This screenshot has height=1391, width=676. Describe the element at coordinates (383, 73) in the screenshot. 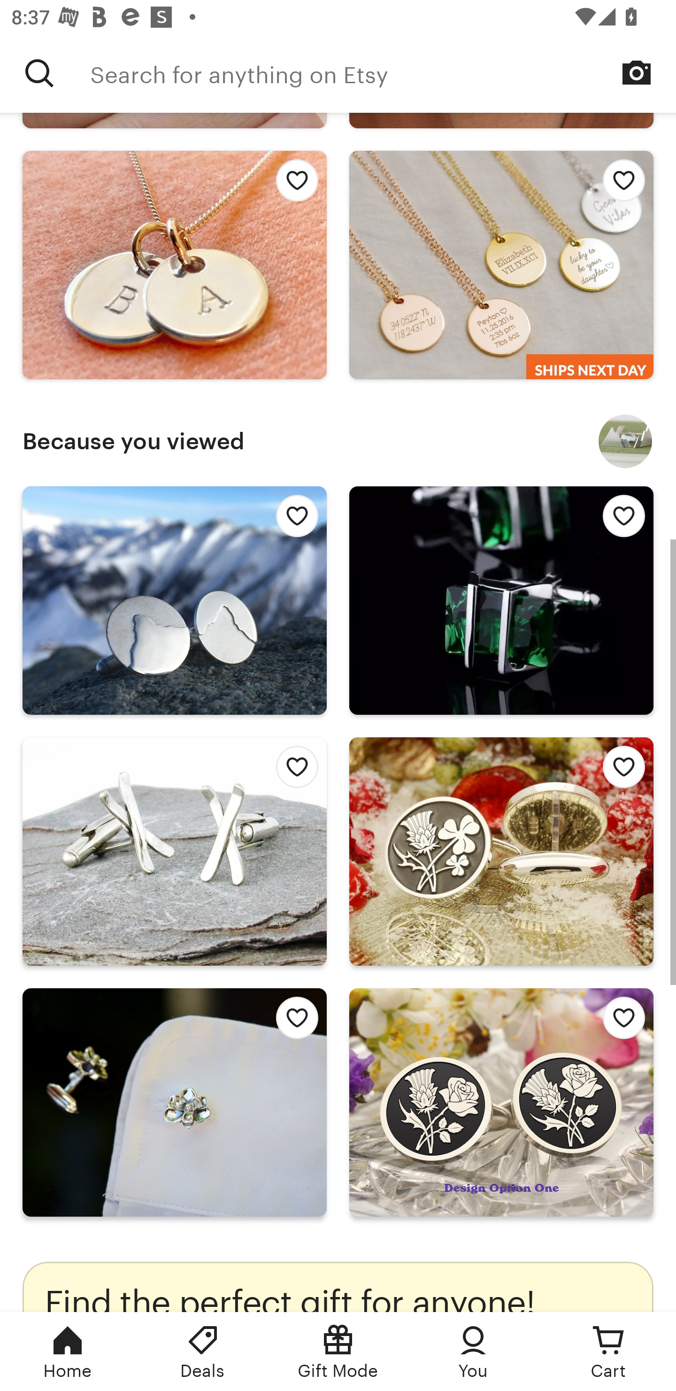

I see `Search for anything on Etsy` at that location.